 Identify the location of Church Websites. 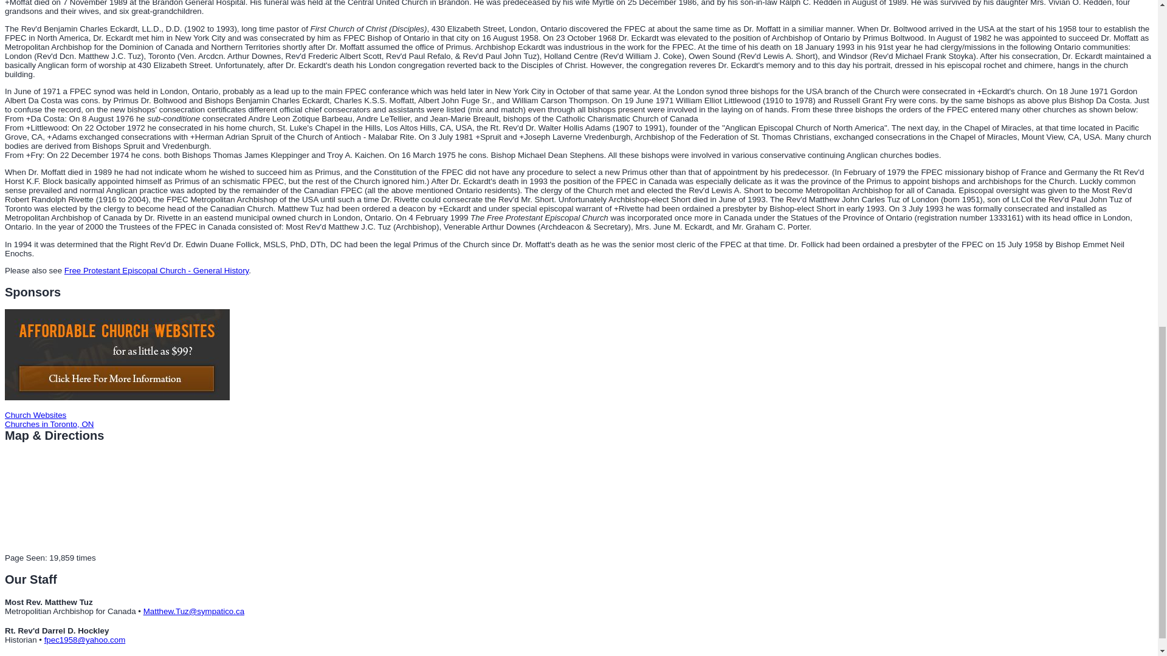
(35, 414).